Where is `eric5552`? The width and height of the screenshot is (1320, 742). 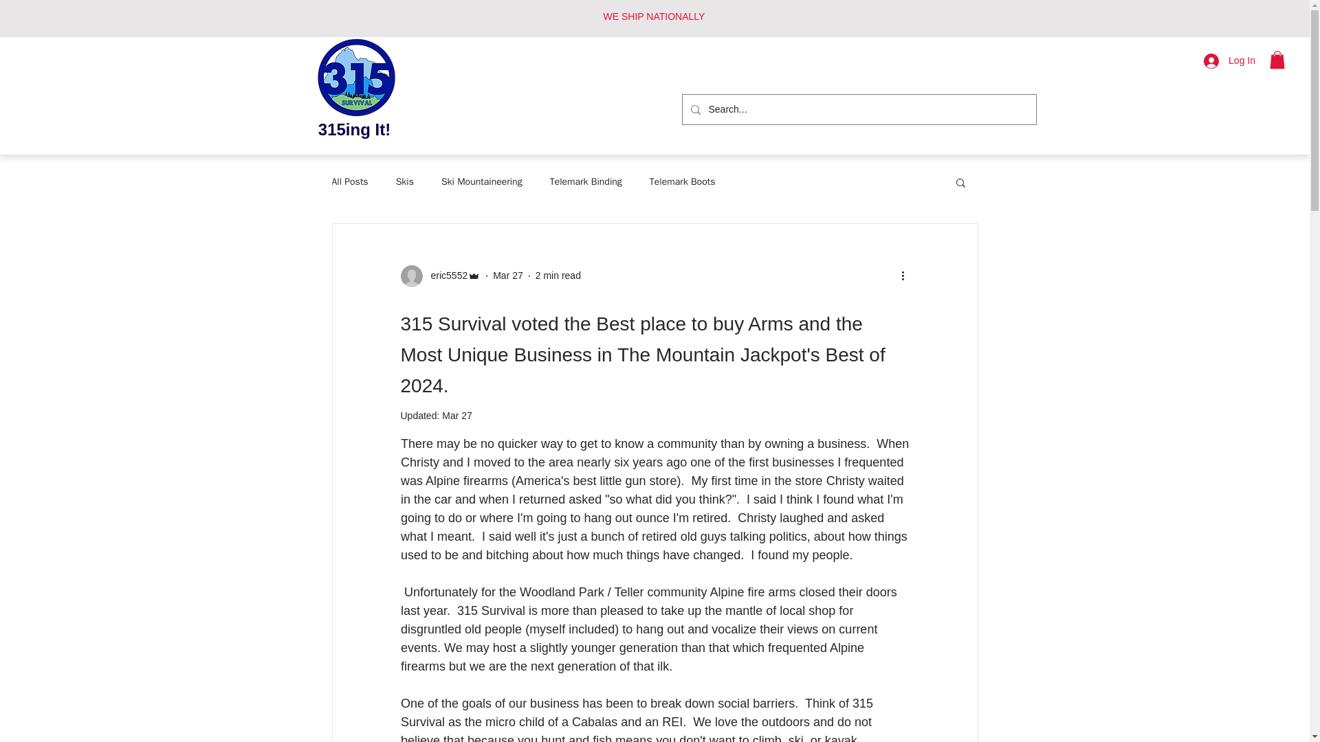 eric5552 is located at coordinates (440, 276).